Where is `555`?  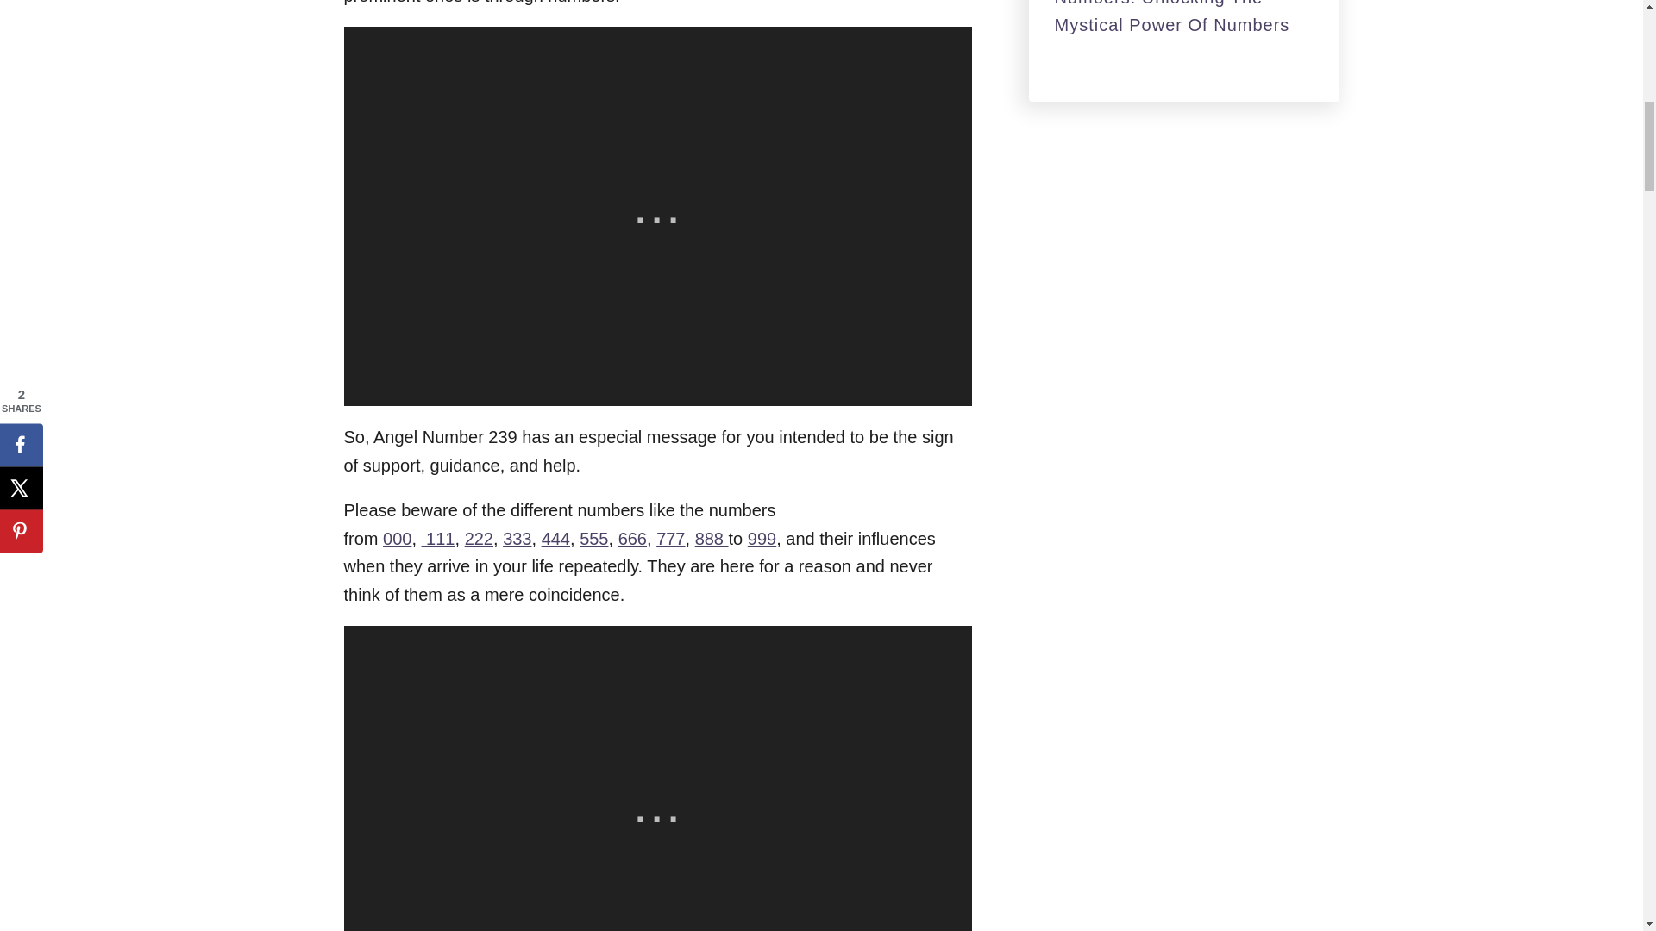 555 is located at coordinates (593, 539).